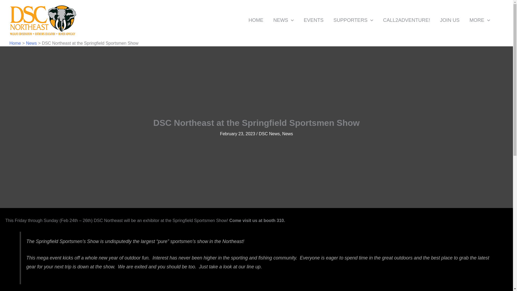 Image resolution: width=517 pixels, height=291 pixels. I want to click on HOME, so click(256, 20).